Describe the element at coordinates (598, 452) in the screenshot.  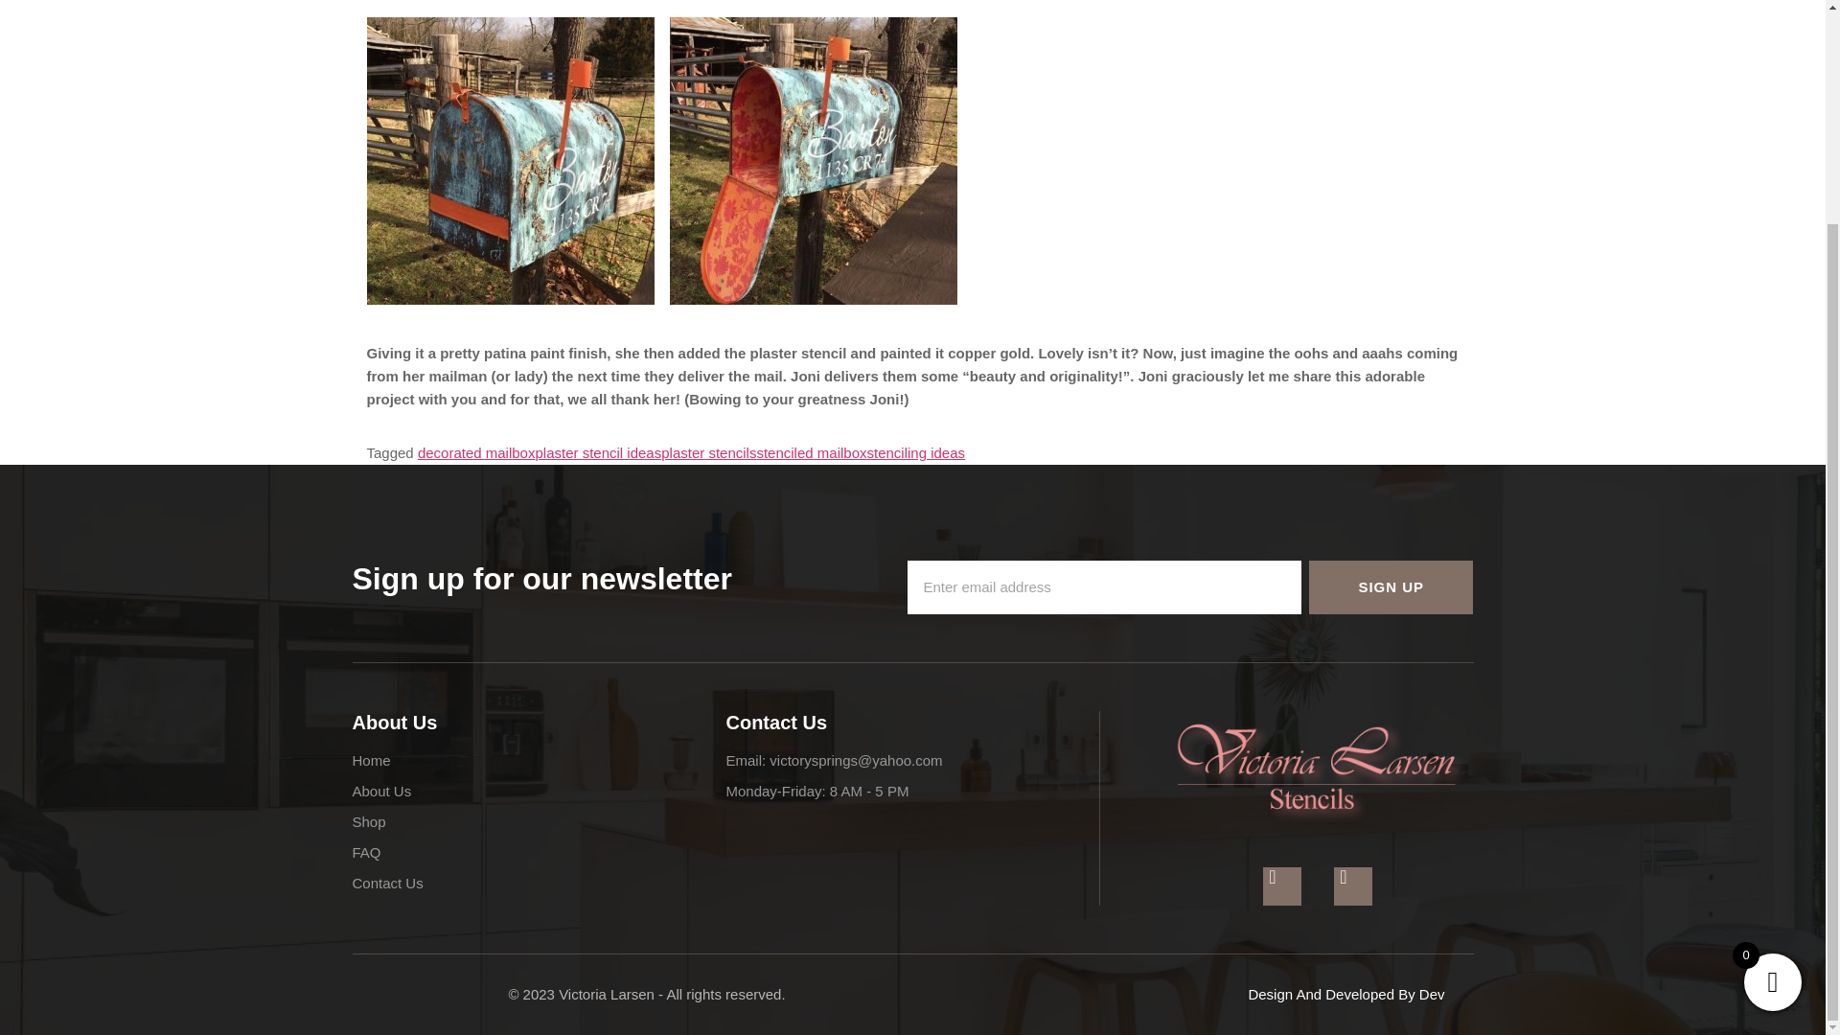
I see `plaster stencil ideas` at that location.